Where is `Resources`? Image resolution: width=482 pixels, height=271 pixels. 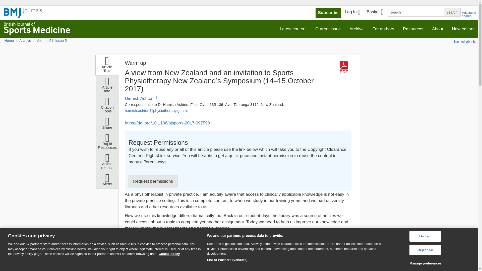
Resources is located at coordinates (413, 29).